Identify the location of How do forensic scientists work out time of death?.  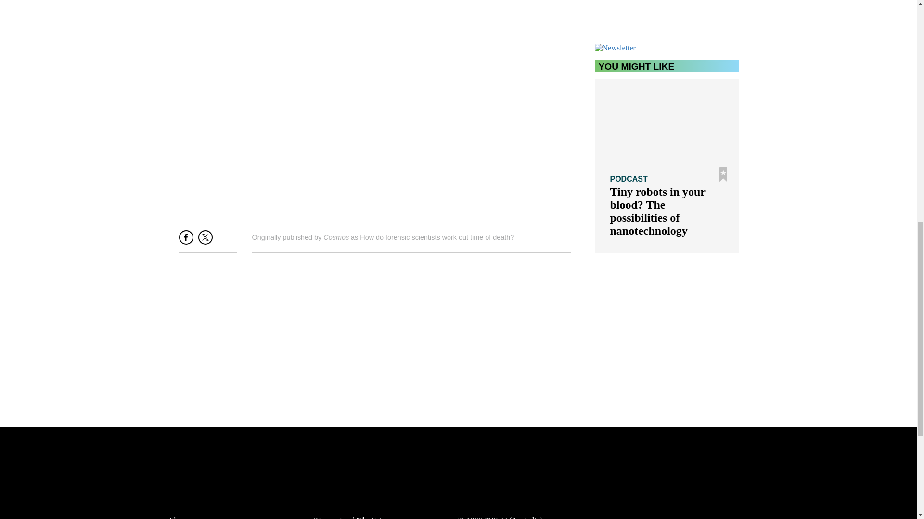
(437, 237).